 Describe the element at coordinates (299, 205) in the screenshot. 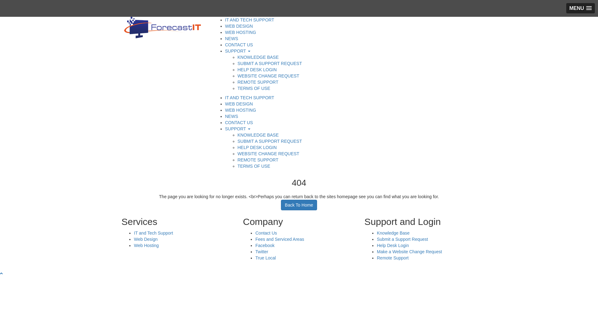

I see `Back To Home` at that location.